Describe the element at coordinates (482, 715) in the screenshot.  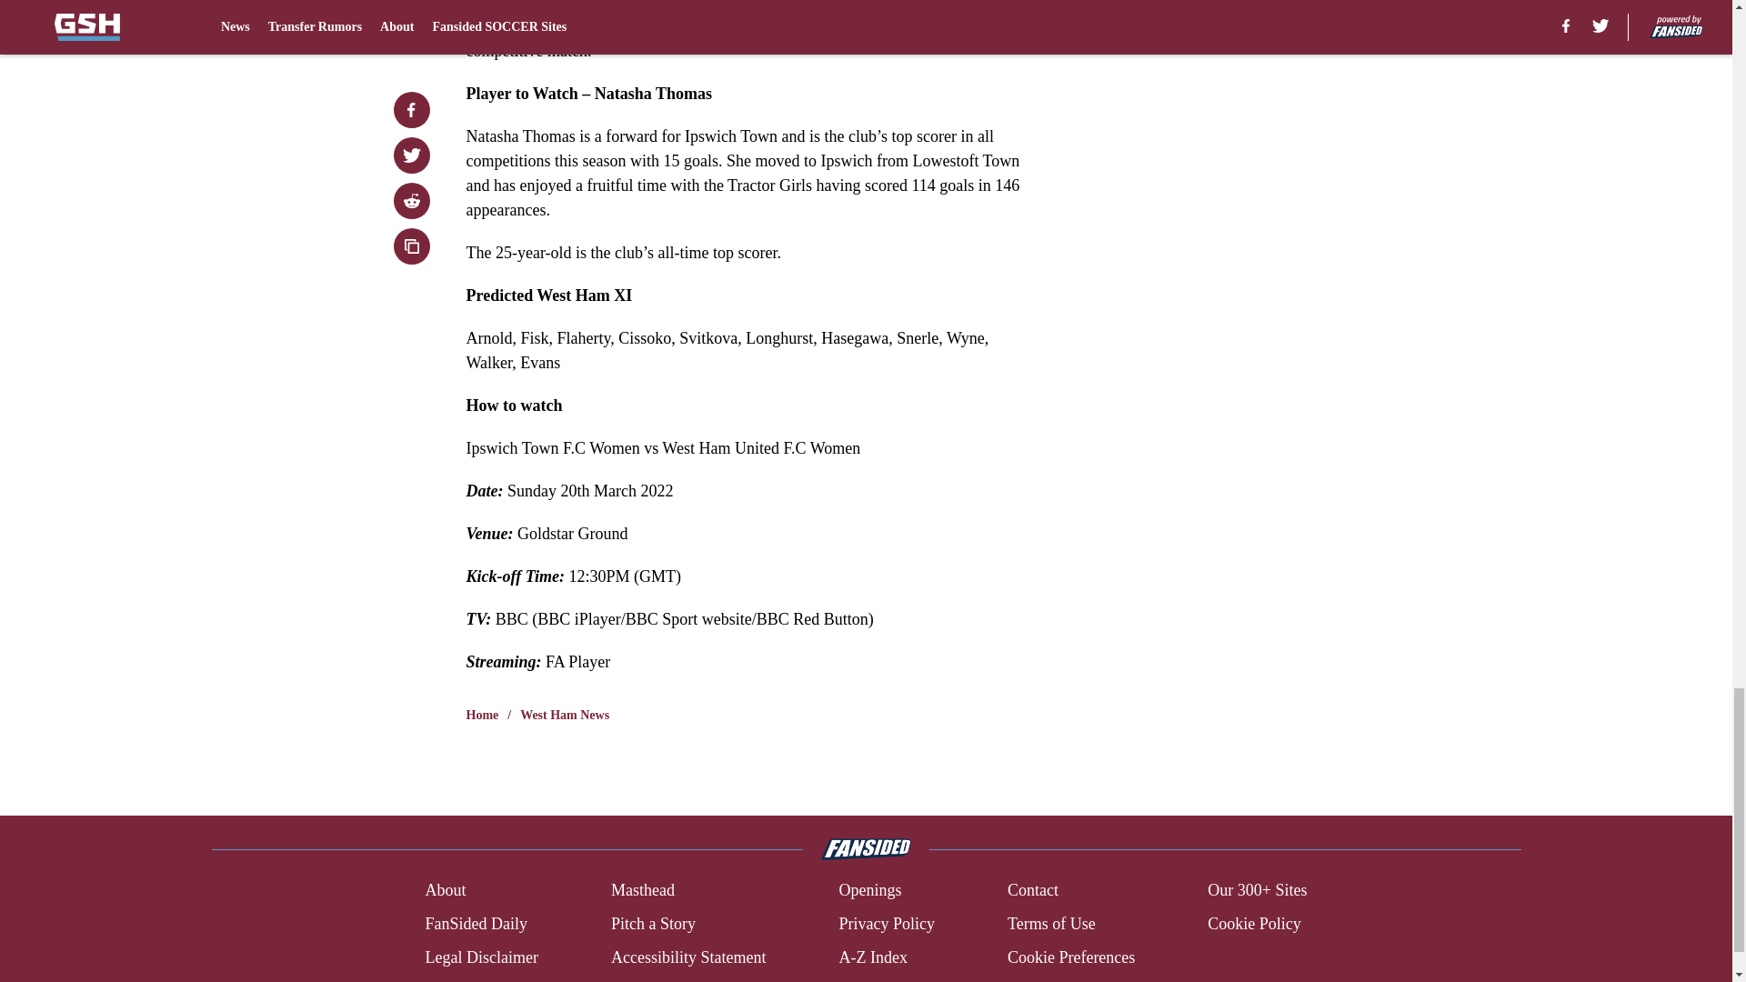
I see `Home` at that location.